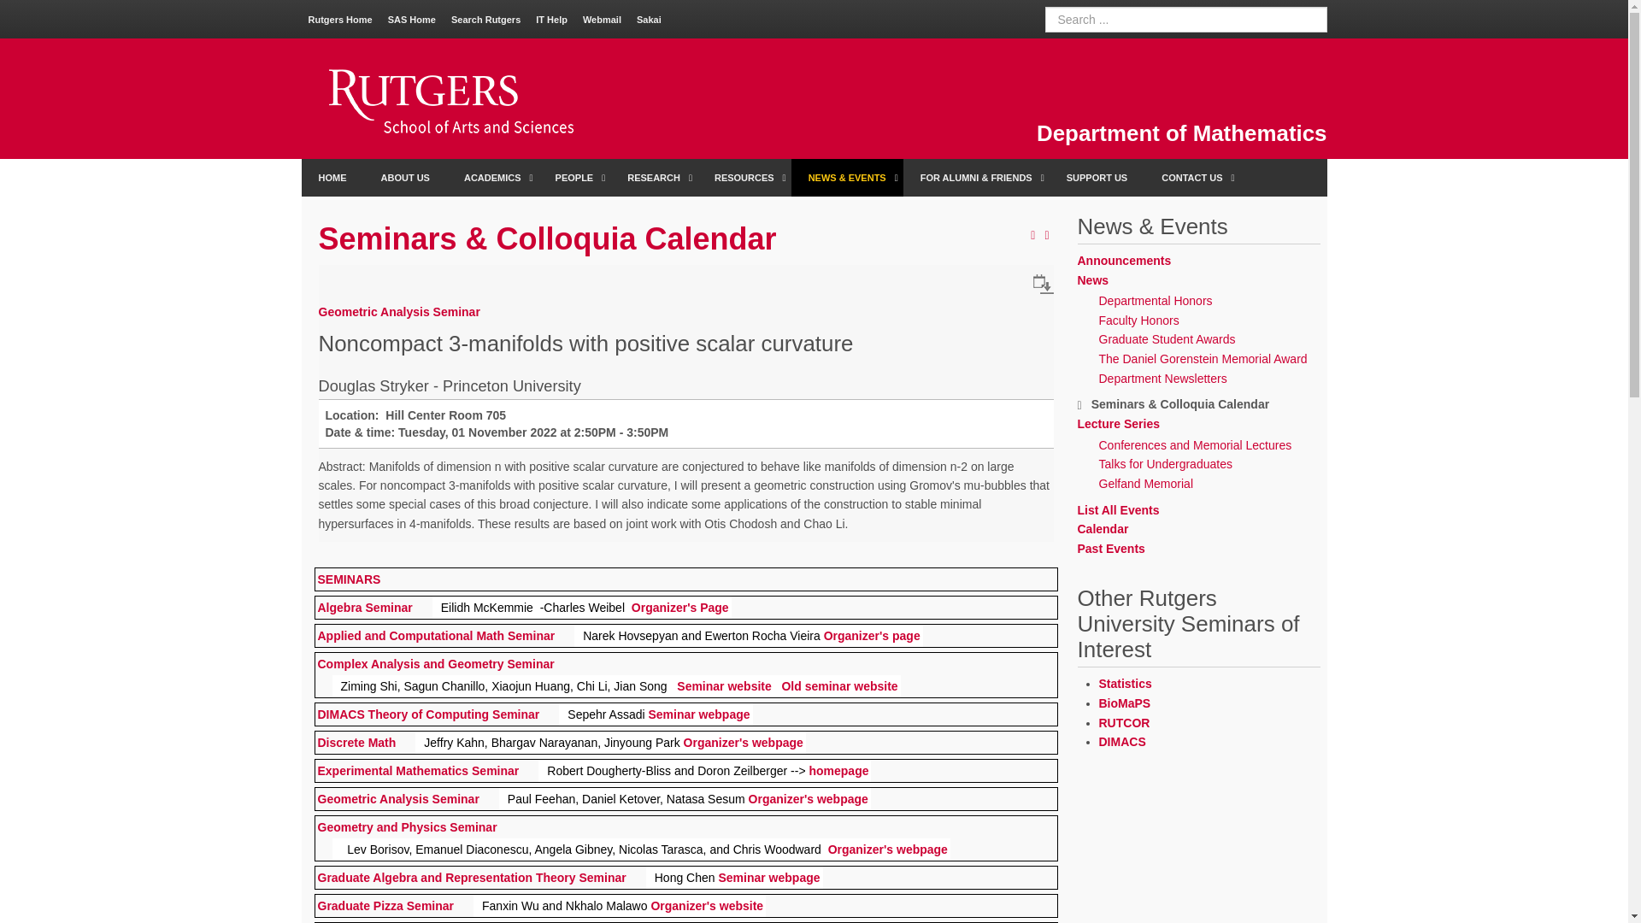 This screenshot has height=923, width=1641. I want to click on Algebra Seminar, so click(366, 607).